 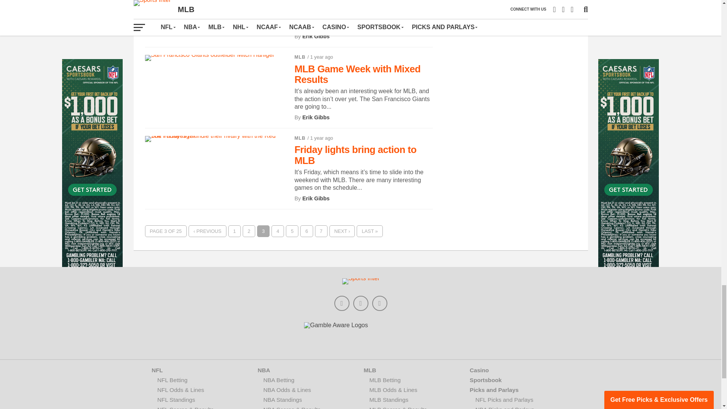 What do you see at coordinates (316, 198) in the screenshot?
I see `Posts by Erik Gibbs` at bounding box center [316, 198].